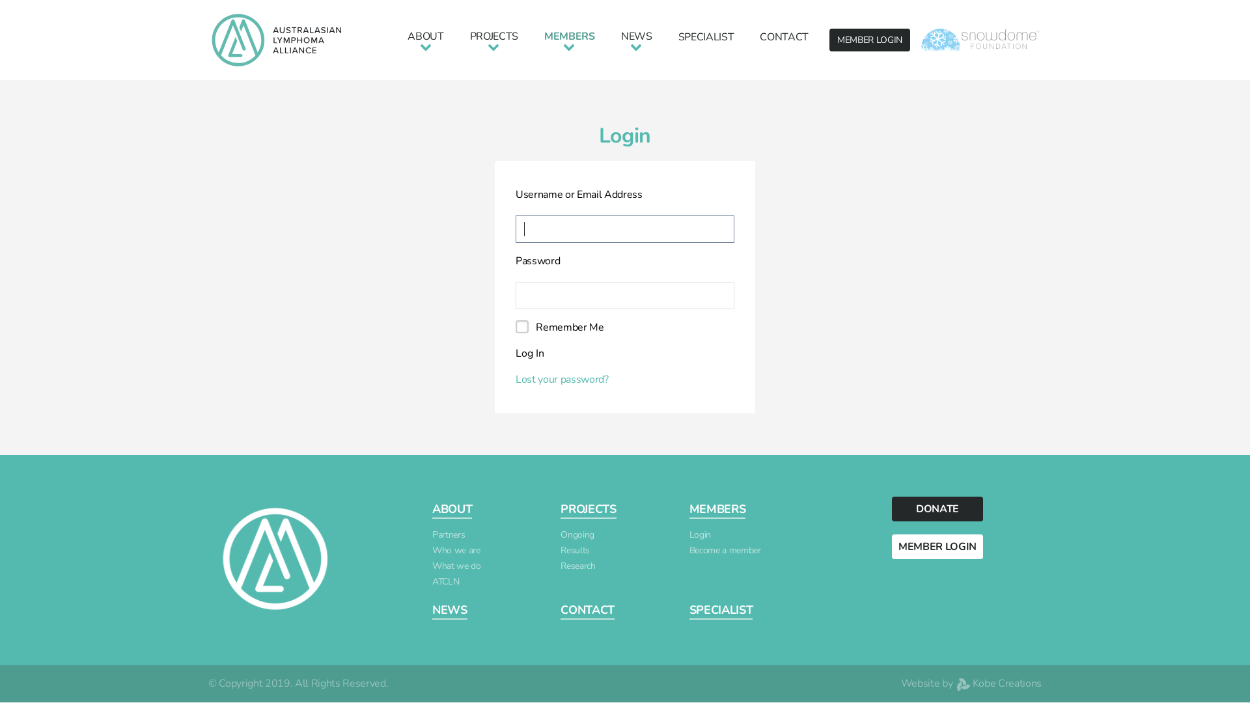 The height and width of the screenshot is (703, 1250). Describe the element at coordinates (937, 509) in the screenshot. I see `DONATE` at that location.